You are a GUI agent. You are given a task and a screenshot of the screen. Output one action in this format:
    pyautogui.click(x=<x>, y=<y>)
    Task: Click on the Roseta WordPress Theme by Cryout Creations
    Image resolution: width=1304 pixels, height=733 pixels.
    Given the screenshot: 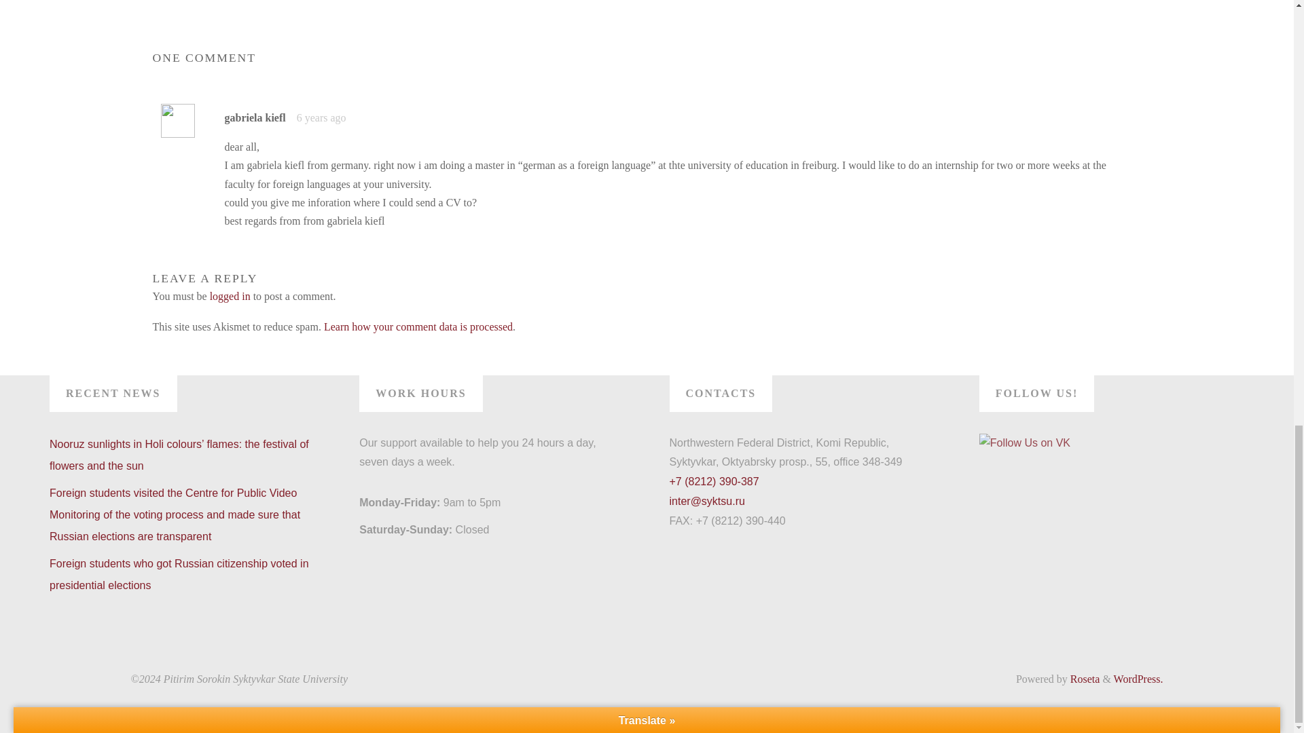 What is the action you would take?
    pyautogui.click(x=1084, y=679)
    